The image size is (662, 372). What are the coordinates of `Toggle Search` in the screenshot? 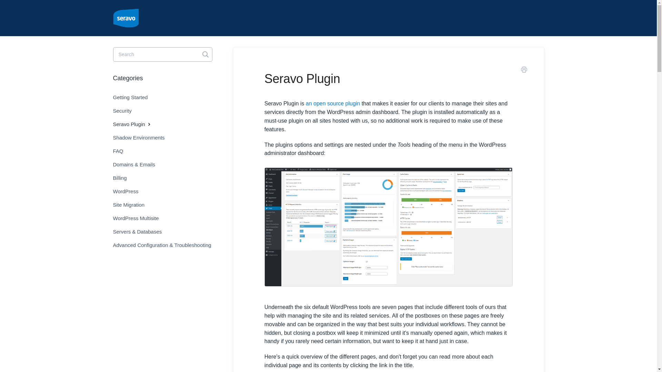 It's located at (205, 54).